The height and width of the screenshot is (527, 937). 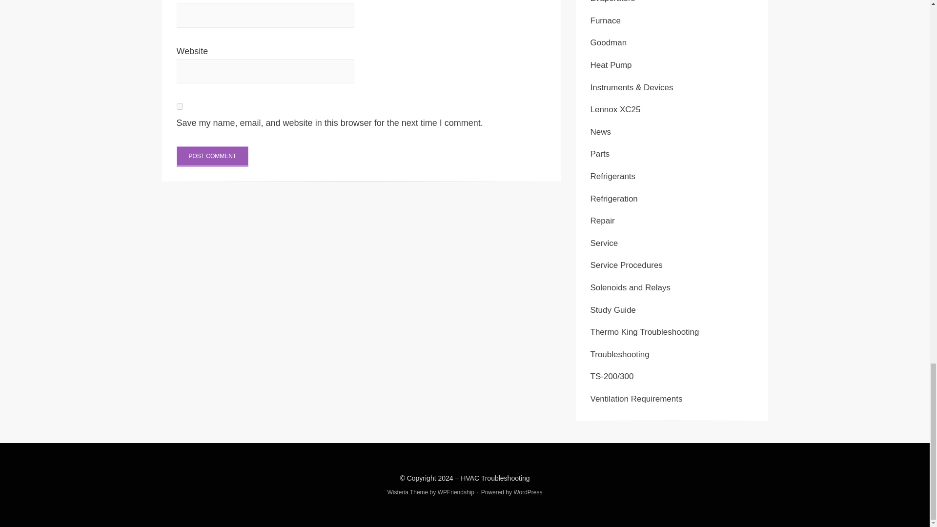 What do you see at coordinates (605, 20) in the screenshot?
I see `Furnace` at bounding box center [605, 20].